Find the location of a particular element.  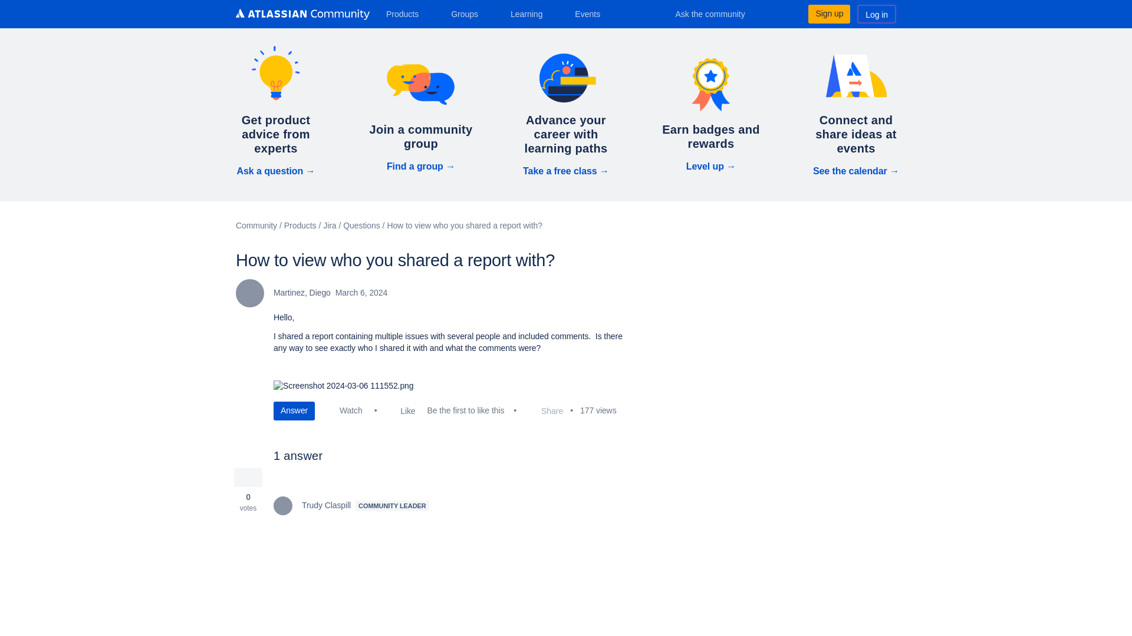

Atlassian Community logo is located at coordinates (302, 15).